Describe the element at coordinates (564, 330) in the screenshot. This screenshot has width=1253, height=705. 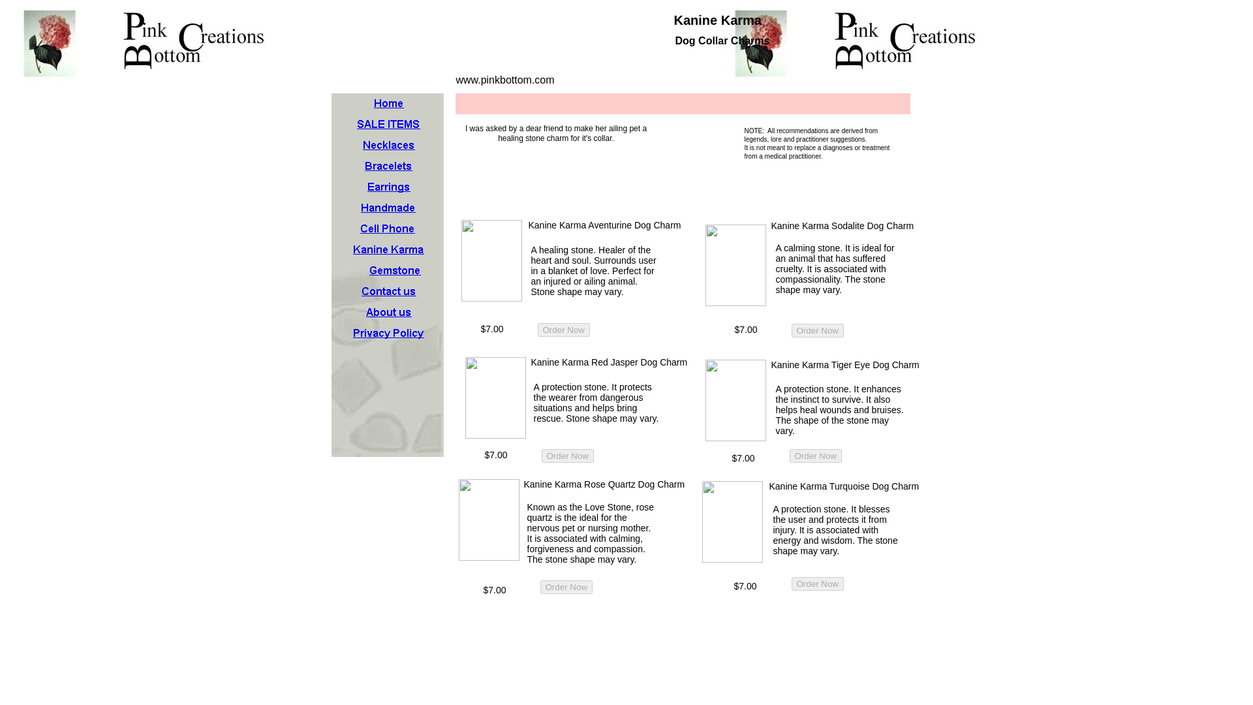
I see `Order Now` at that location.